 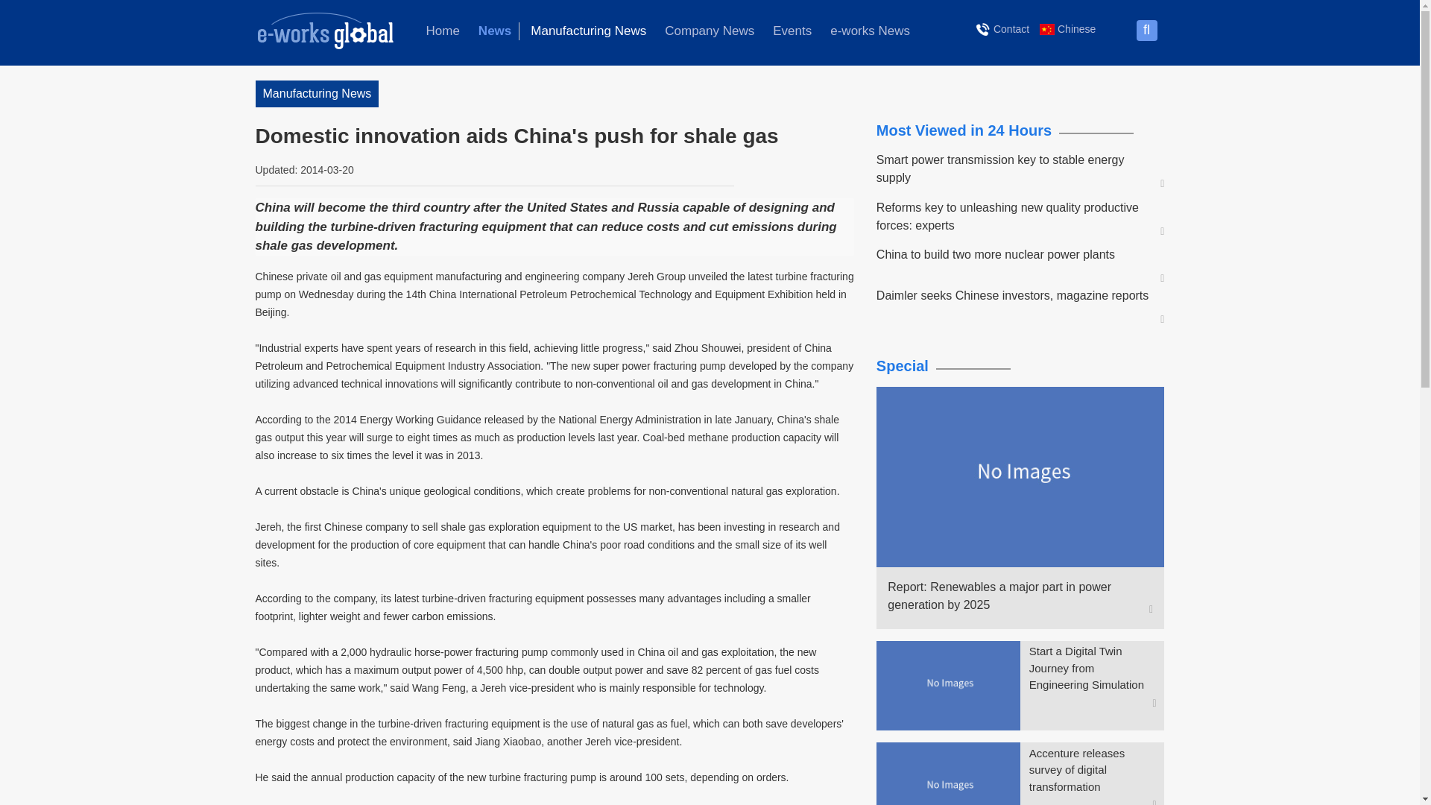 I want to click on Accenture releases survey of digital transformation, so click(x=1093, y=771).